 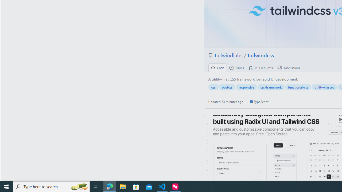 What do you see at coordinates (298, 87) in the screenshot?
I see `functional-css` at bounding box center [298, 87].